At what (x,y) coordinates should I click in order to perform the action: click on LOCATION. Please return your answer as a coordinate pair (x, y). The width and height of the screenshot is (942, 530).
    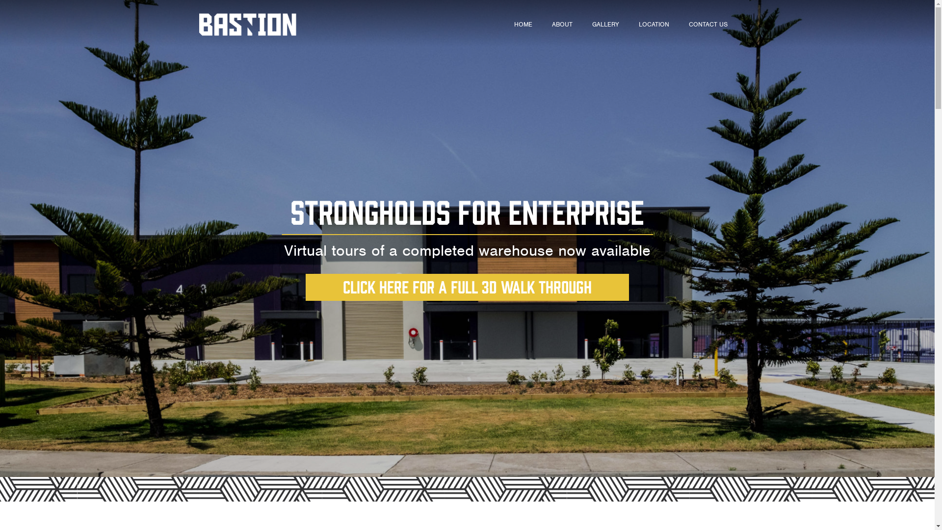
    Looking at the image, I should click on (654, 25).